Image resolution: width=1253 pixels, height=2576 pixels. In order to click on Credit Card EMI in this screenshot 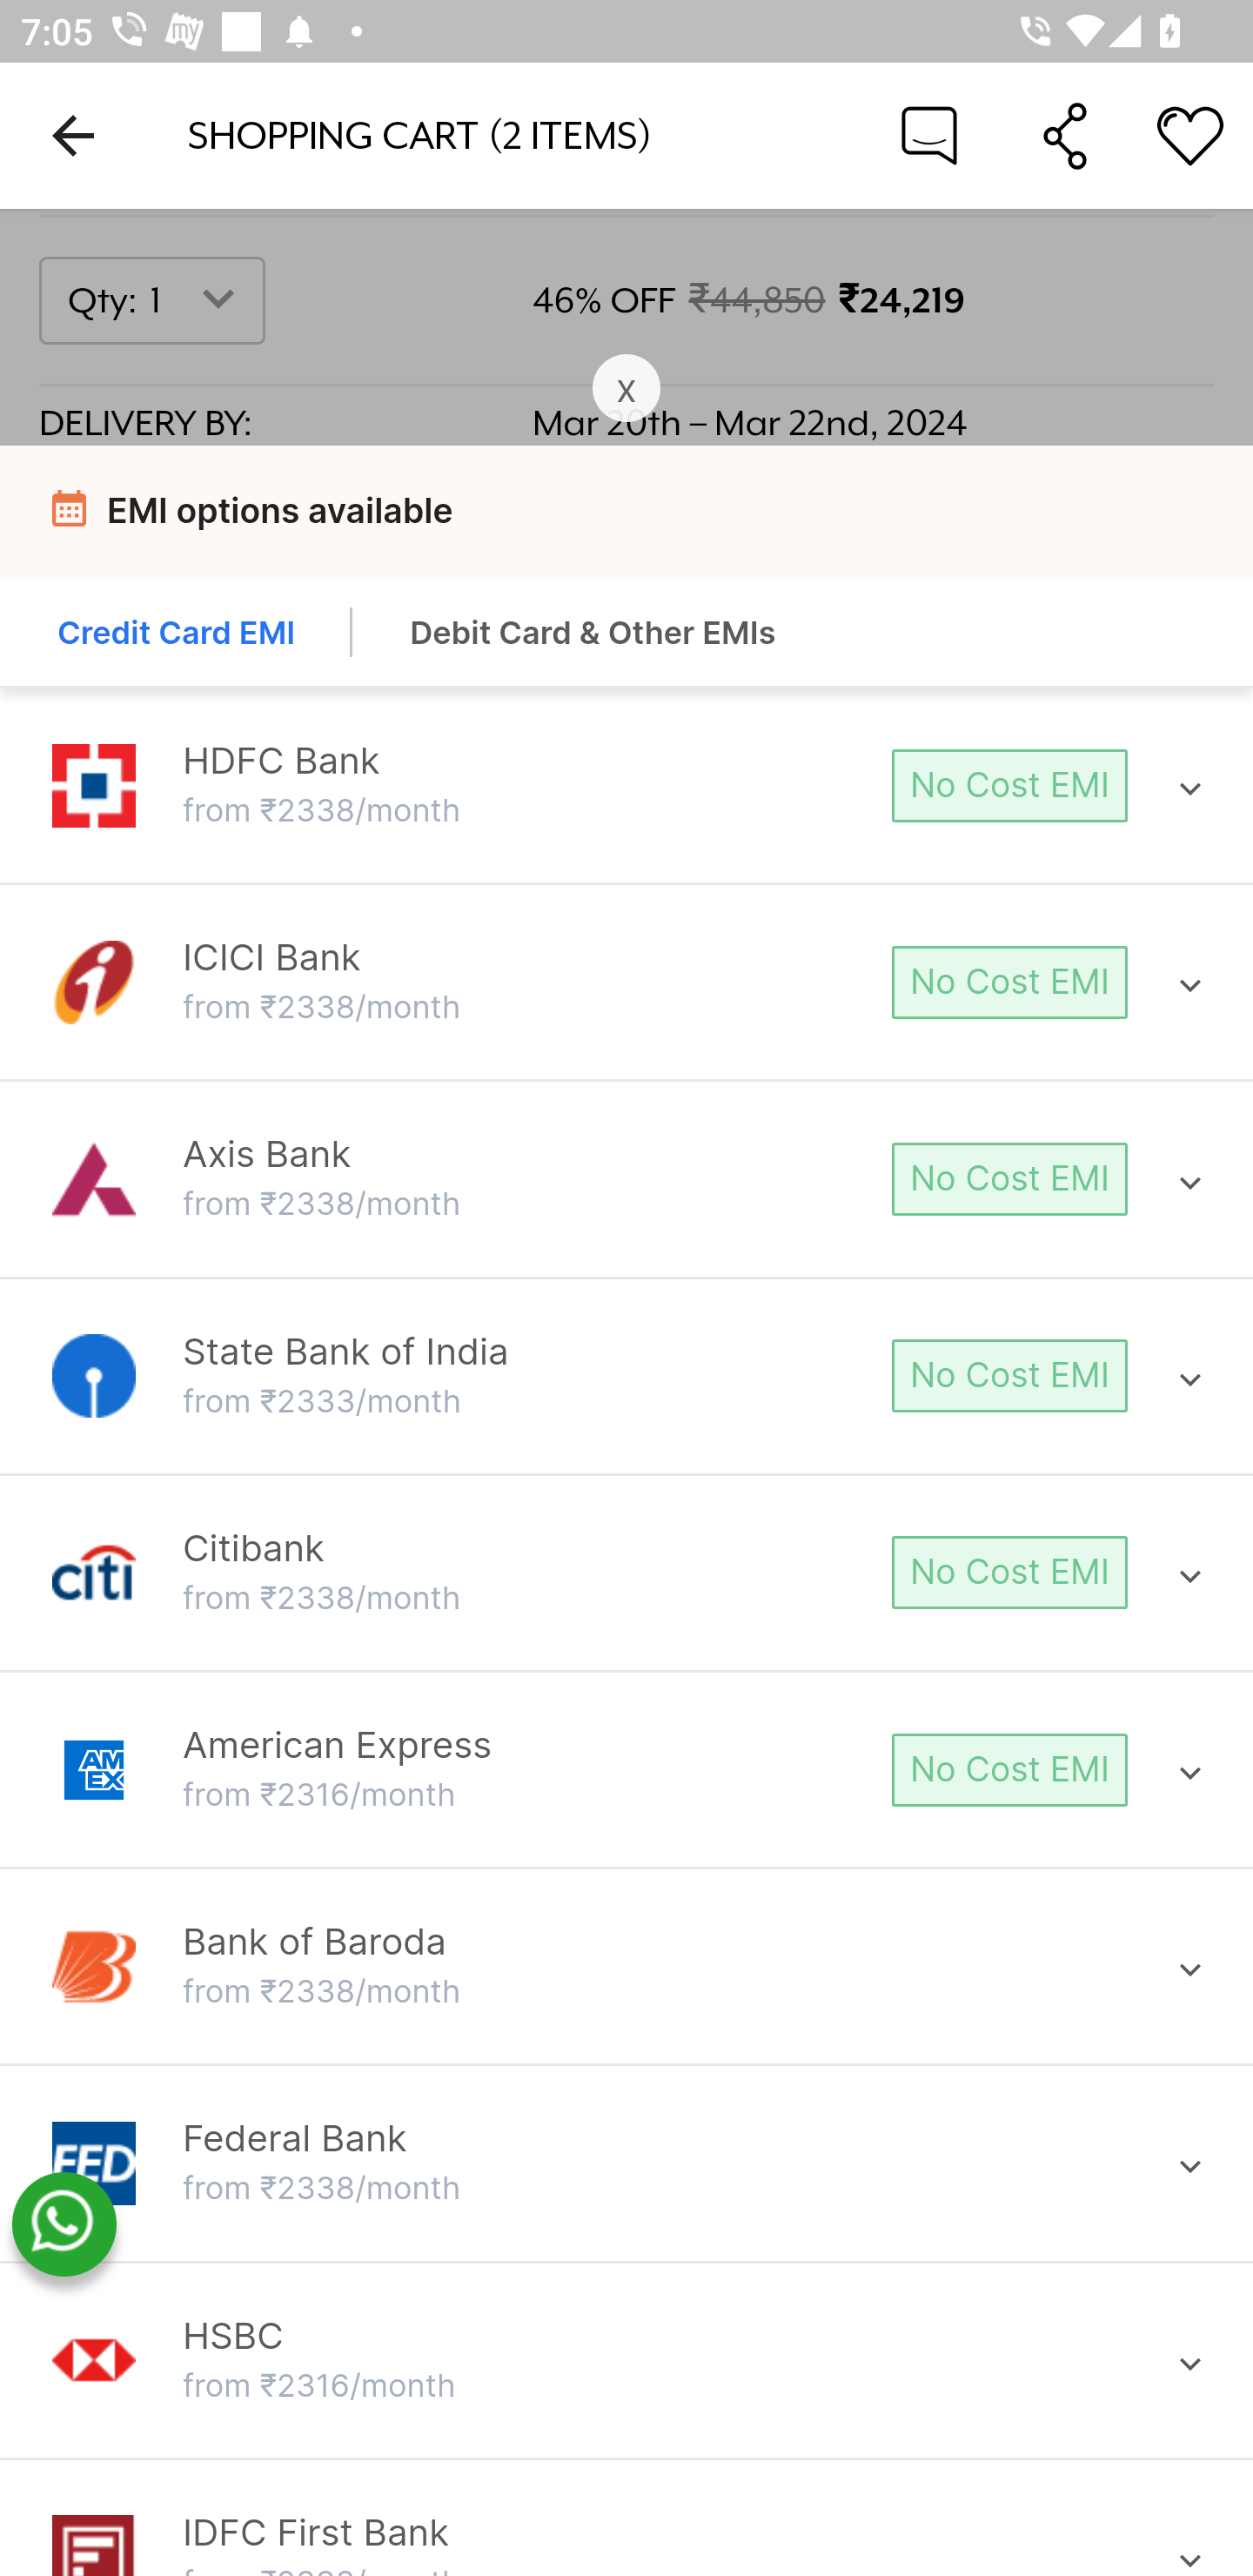, I will do `click(178, 635)`.